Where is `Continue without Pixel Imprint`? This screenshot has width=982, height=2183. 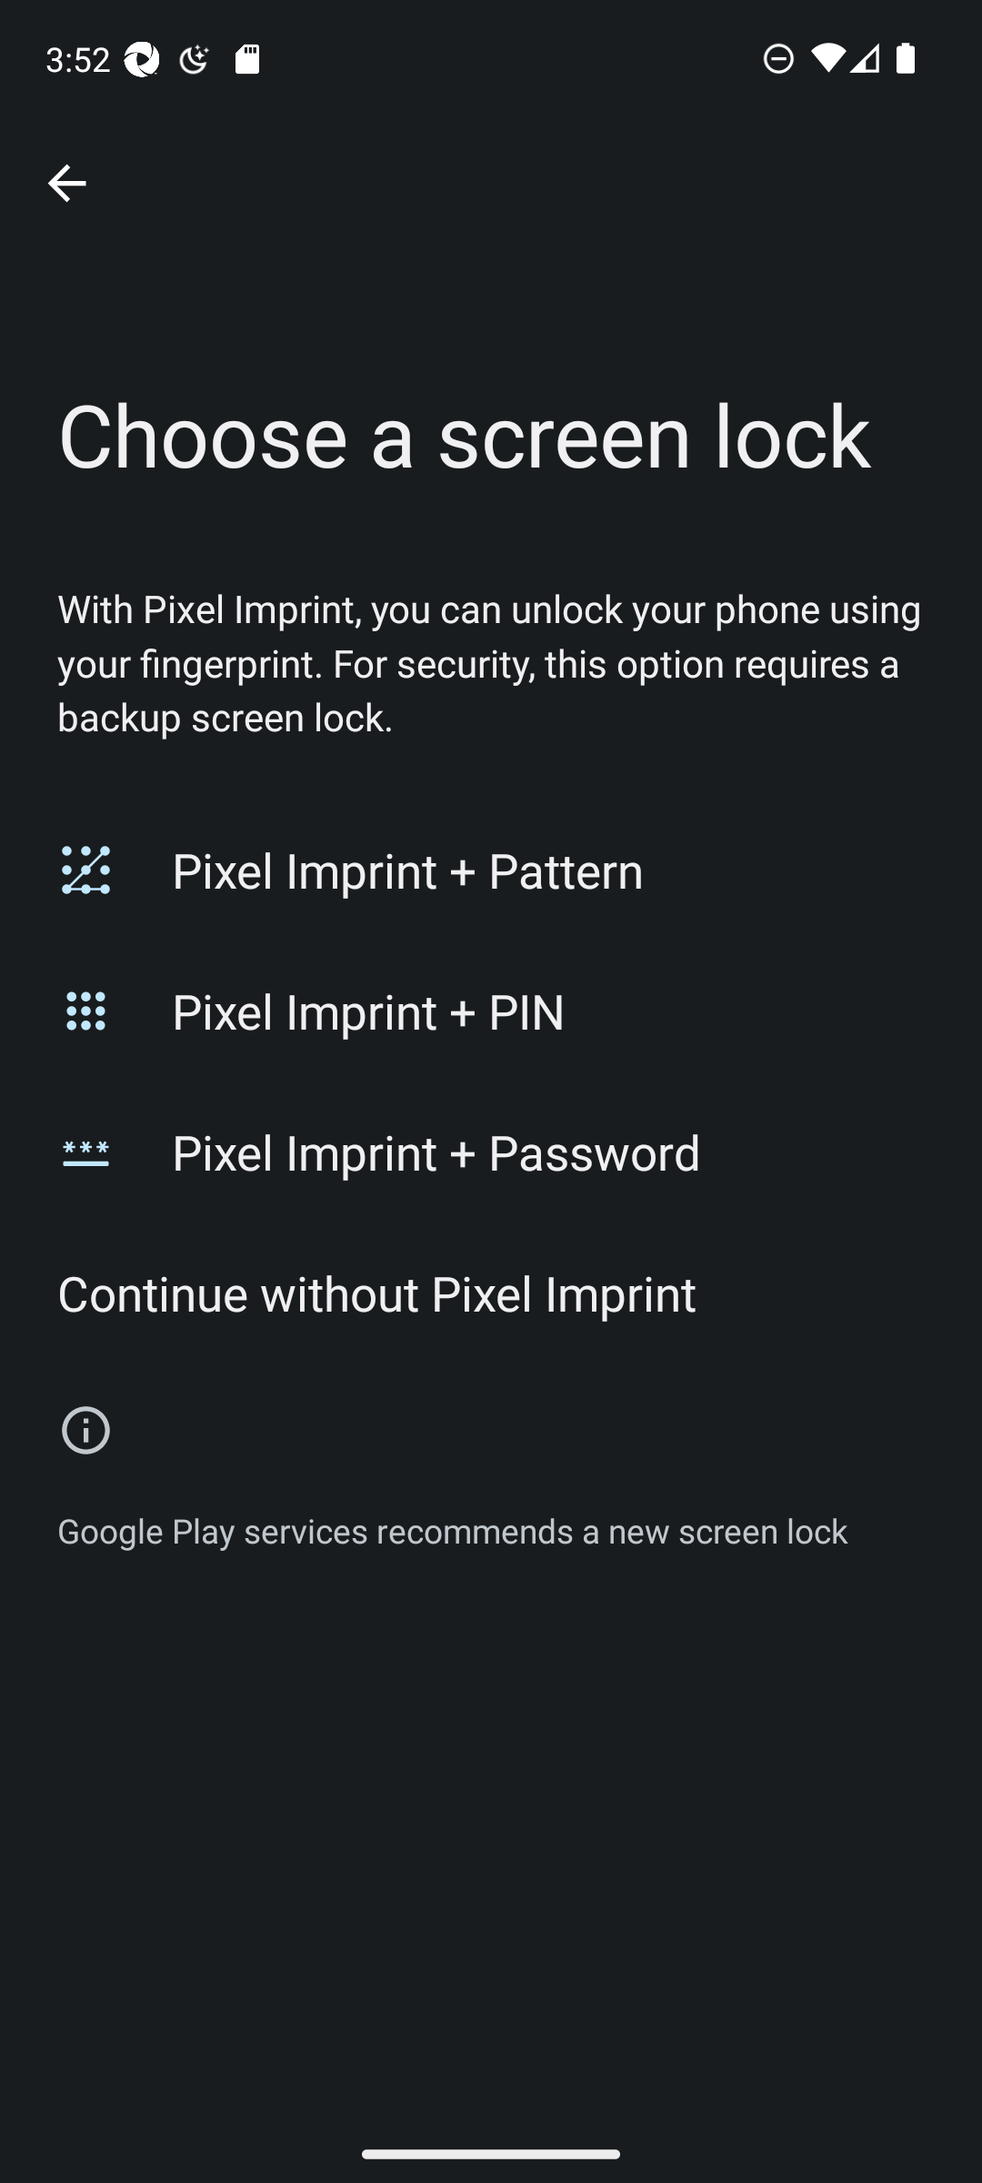 Continue without Pixel Imprint is located at coordinates (491, 1293).